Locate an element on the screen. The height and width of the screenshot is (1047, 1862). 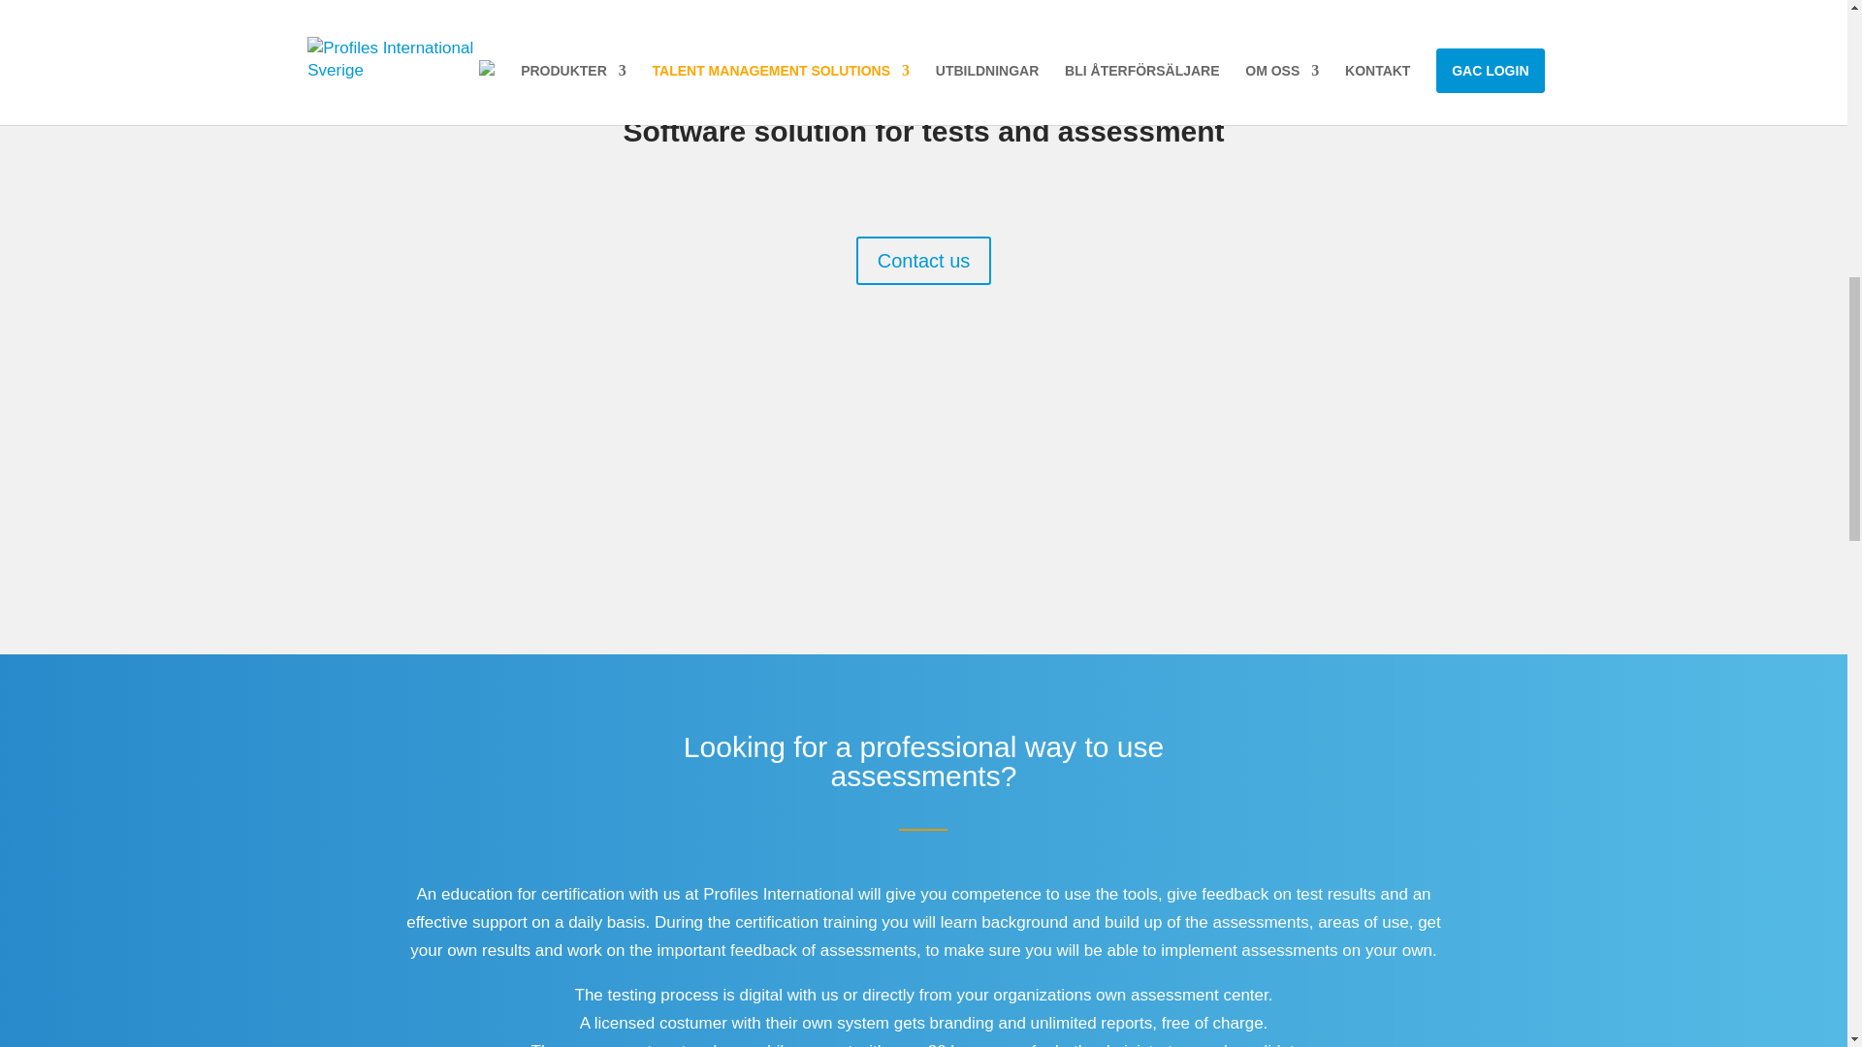
Select and Motivate is located at coordinates (1305, 47).